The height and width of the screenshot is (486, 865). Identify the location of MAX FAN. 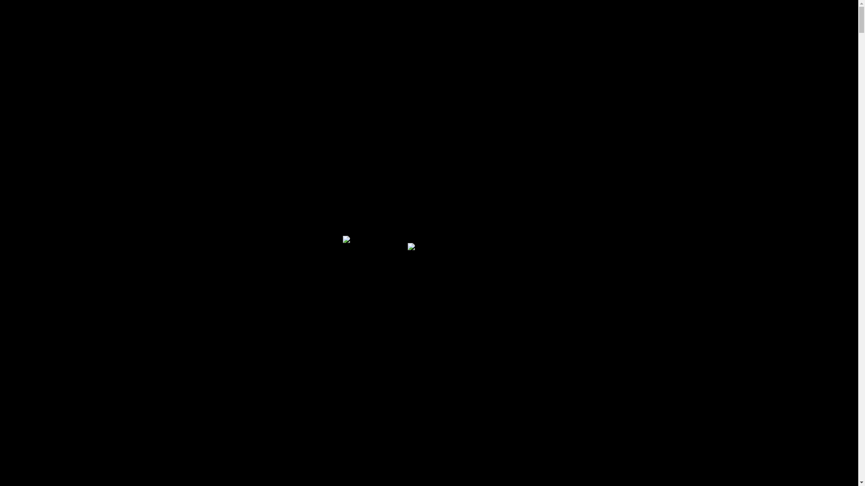
(223, 313).